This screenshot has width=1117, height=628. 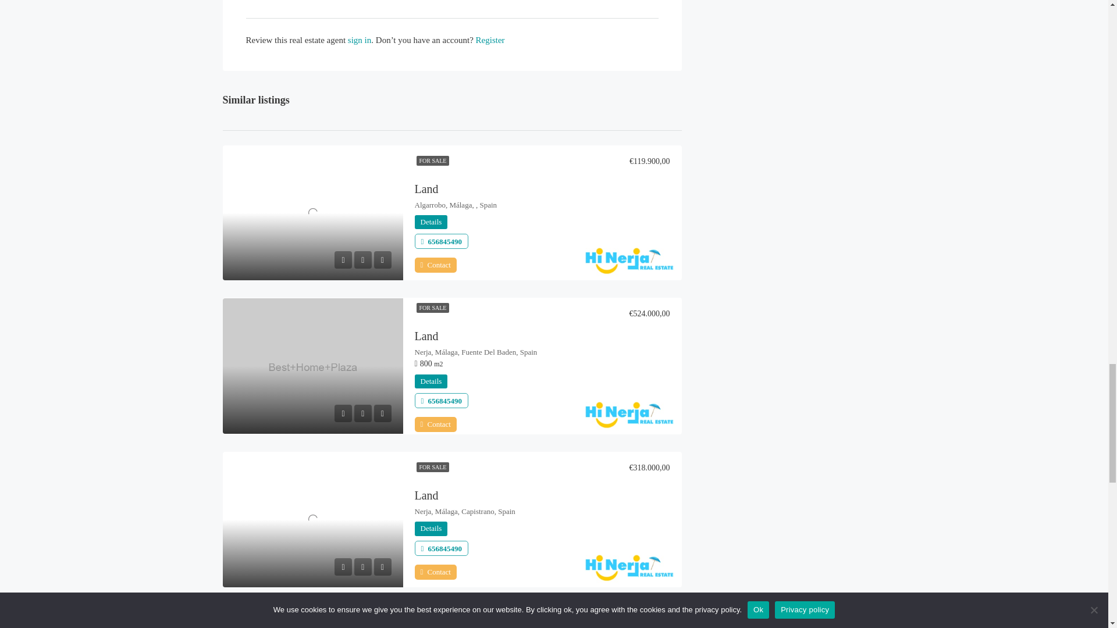 What do you see at coordinates (441, 400) in the screenshot?
I see `call agent` at bounding box center [441, 400].